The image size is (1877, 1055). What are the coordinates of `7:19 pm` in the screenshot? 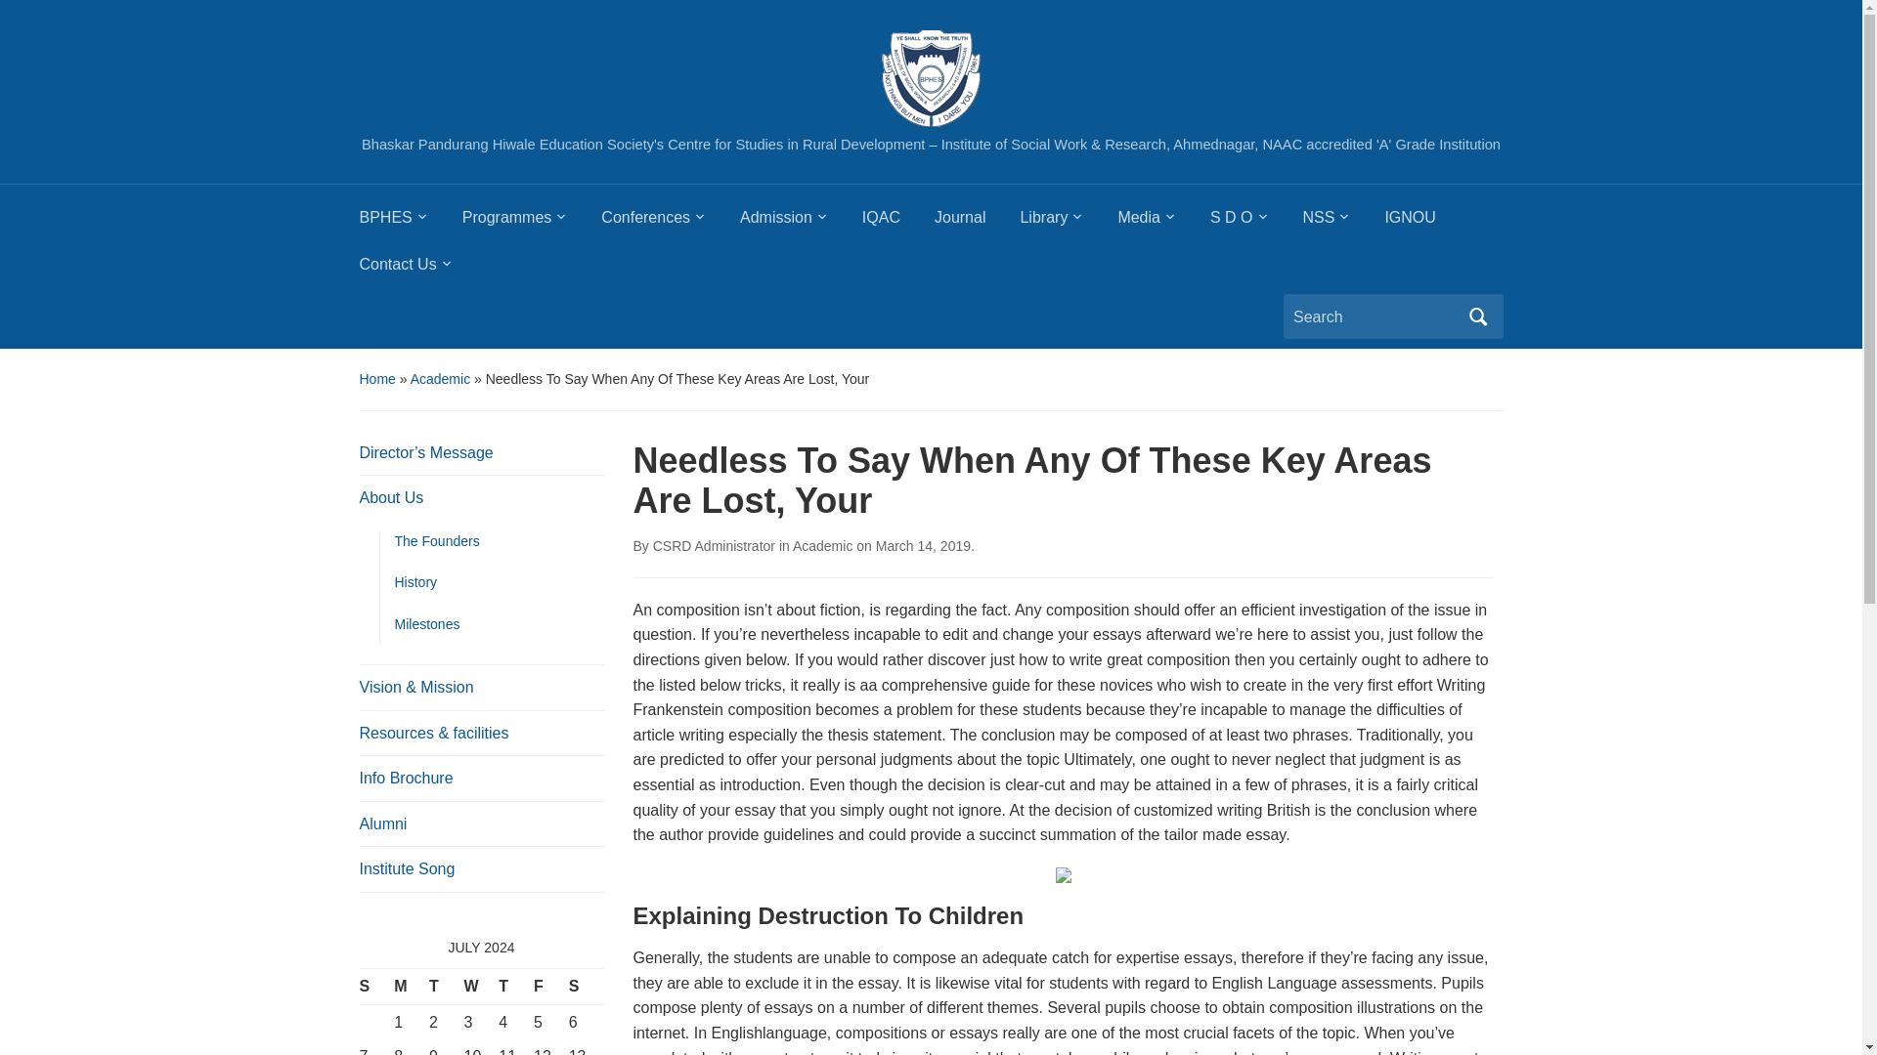 It's located at (923, 545).